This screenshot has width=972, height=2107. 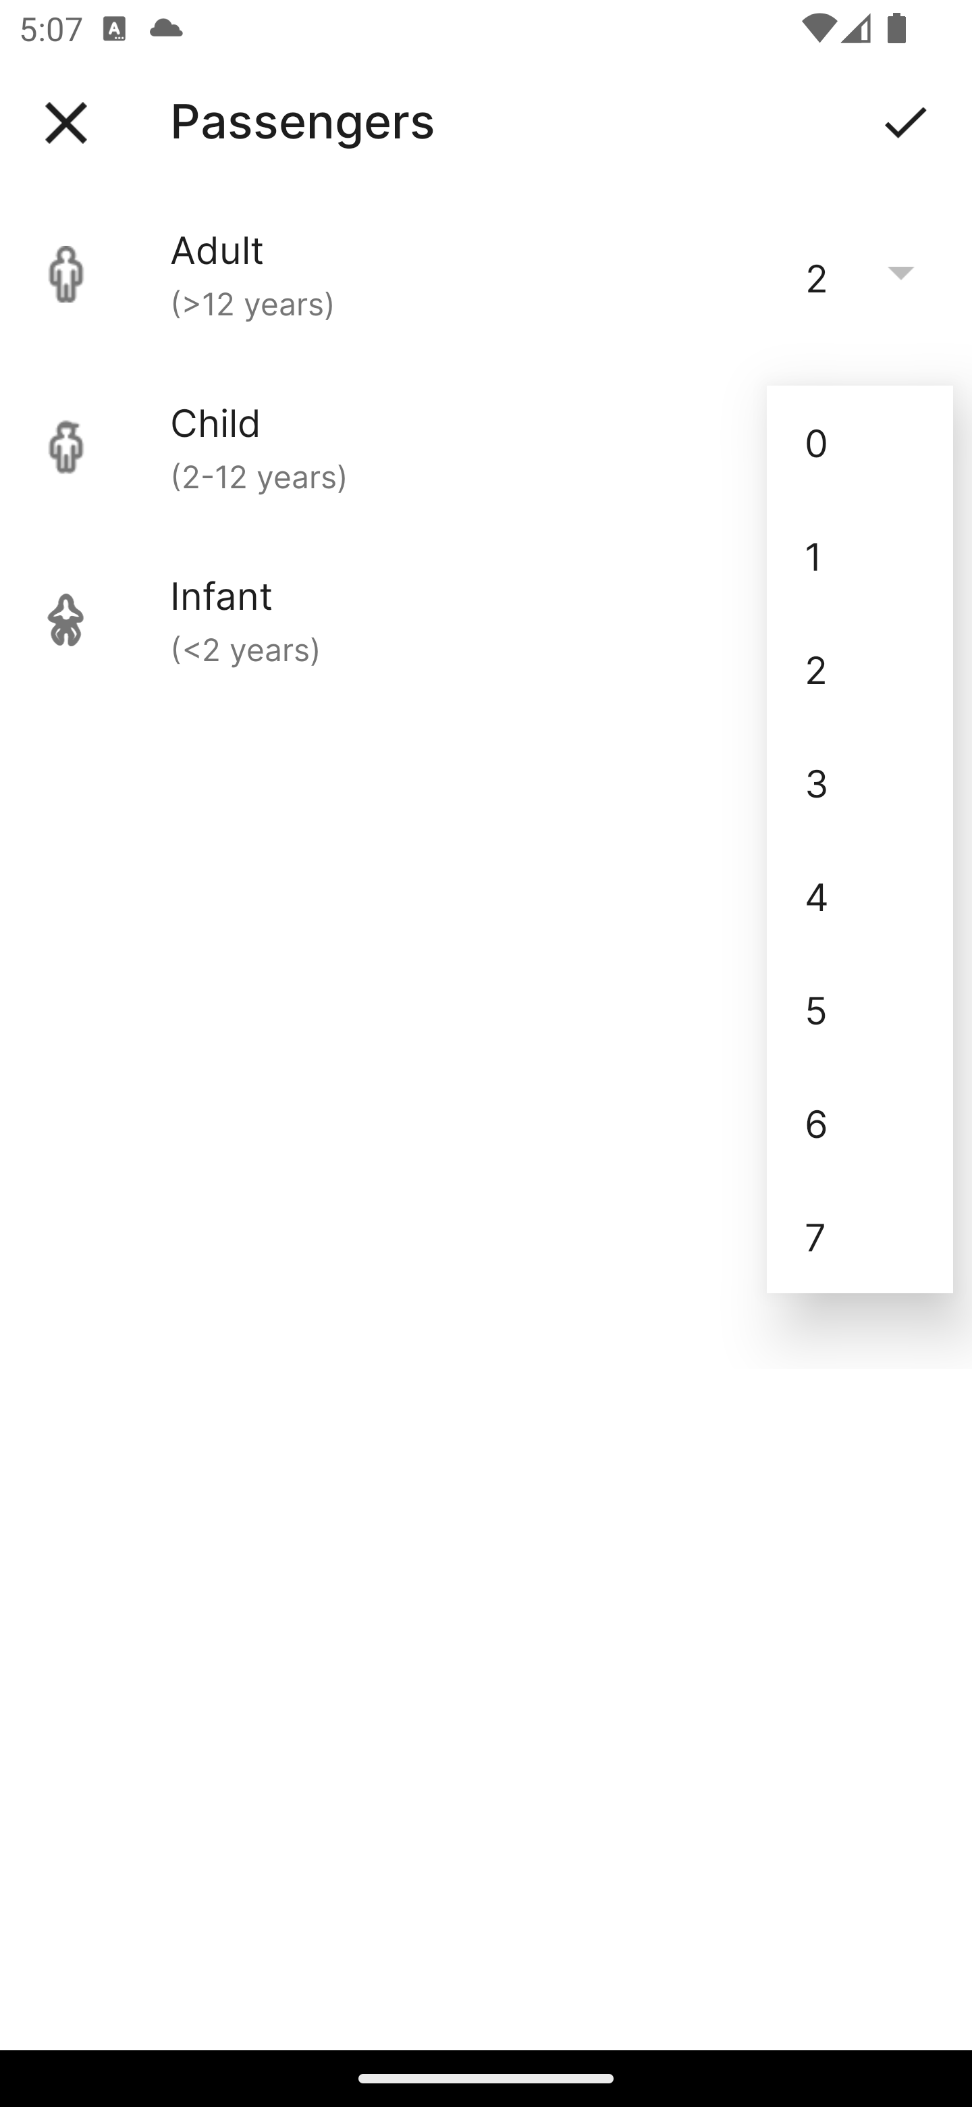 I want to click on 4, so click(x=860, y=895).